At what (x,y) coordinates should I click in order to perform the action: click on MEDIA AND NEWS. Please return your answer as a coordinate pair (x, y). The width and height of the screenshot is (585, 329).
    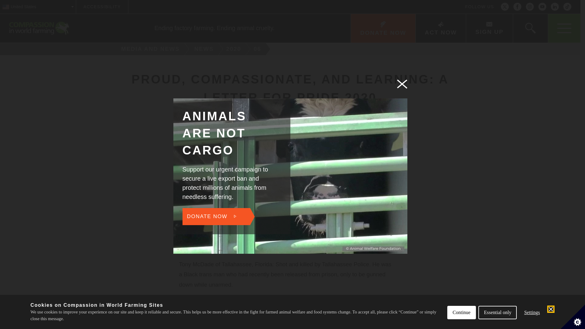
    Looking at the image, I should click on (148, 49).